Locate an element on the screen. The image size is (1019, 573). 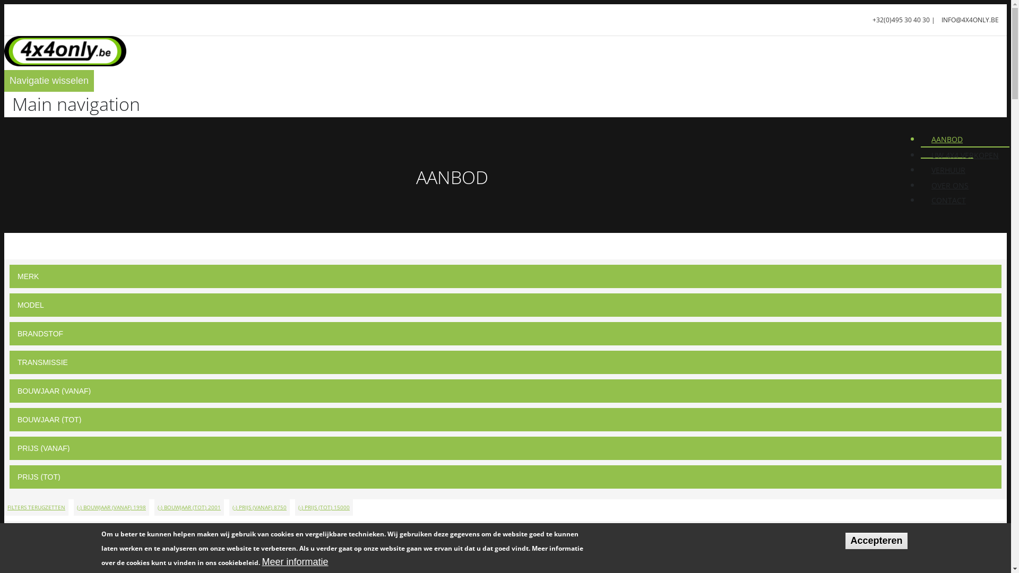
OVER ONS is located at coordinates (950, 186).